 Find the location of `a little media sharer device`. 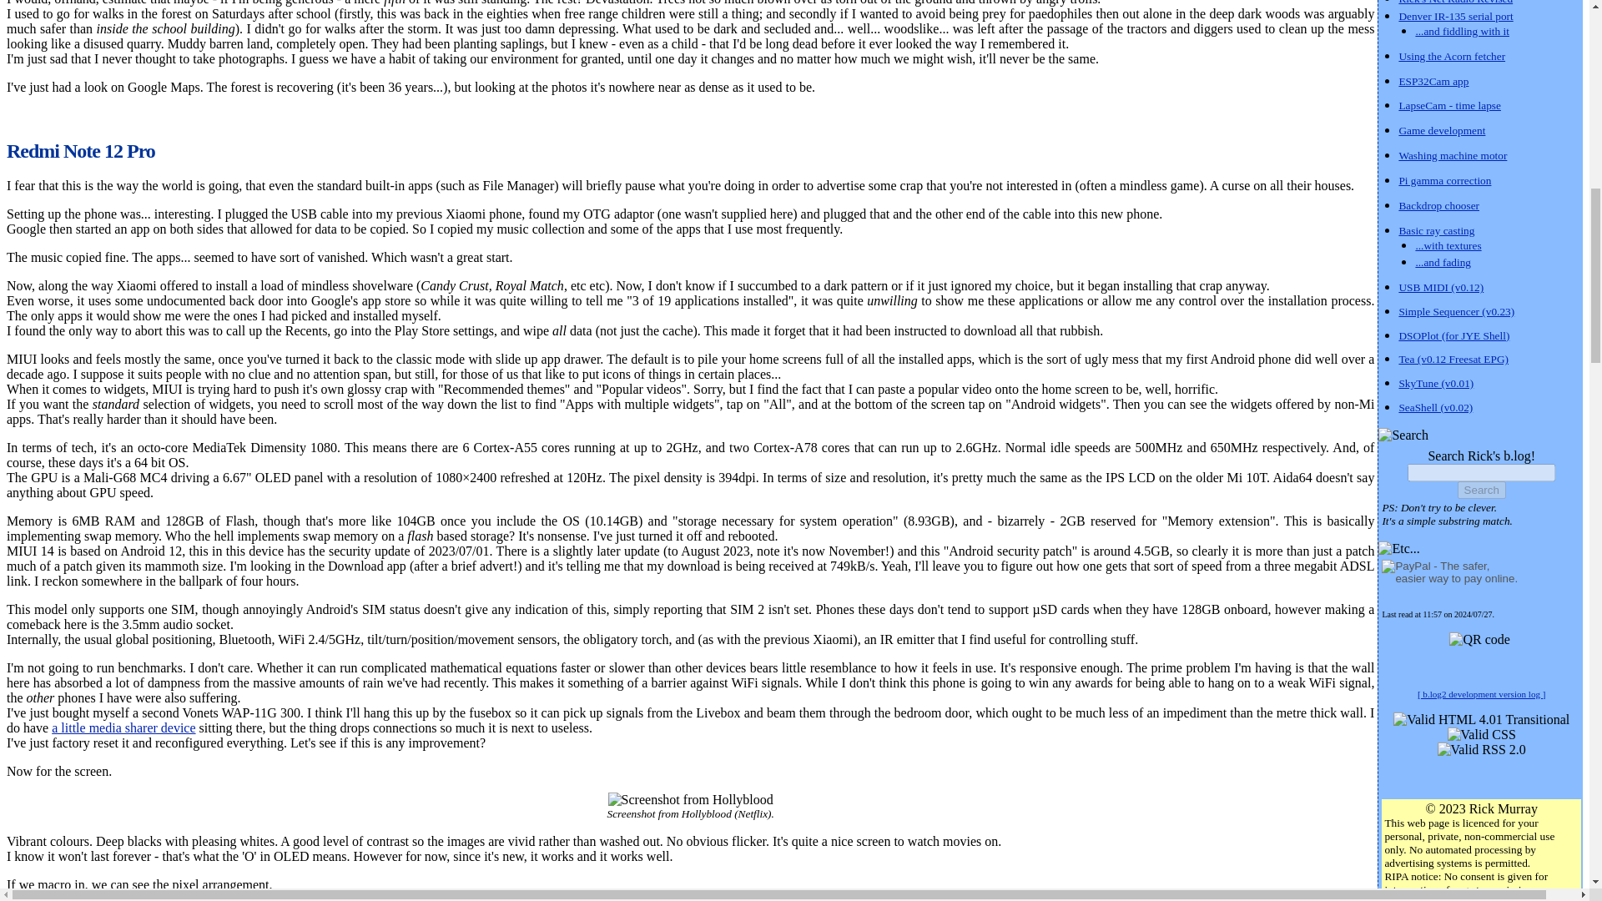

a little media sharer device is located at coordinates (123, 727).